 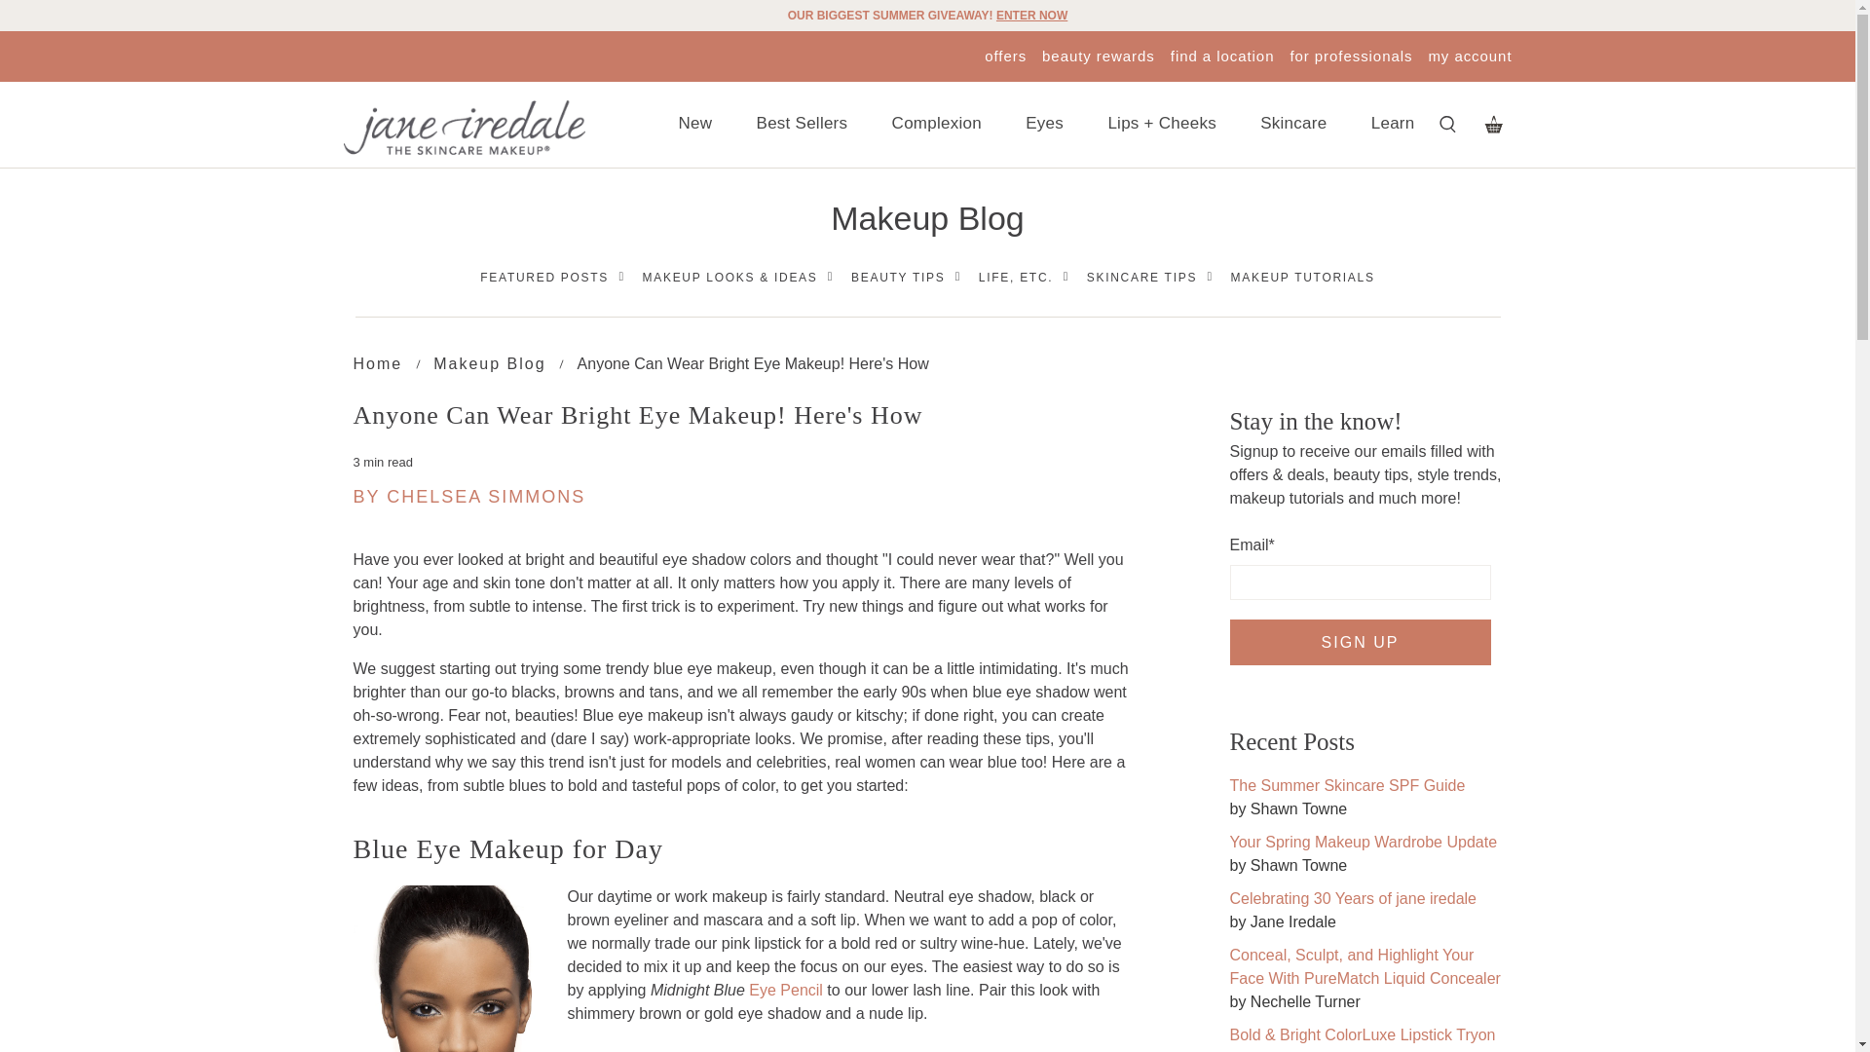 I want to click on find a location, so click(x=1222, y=55).